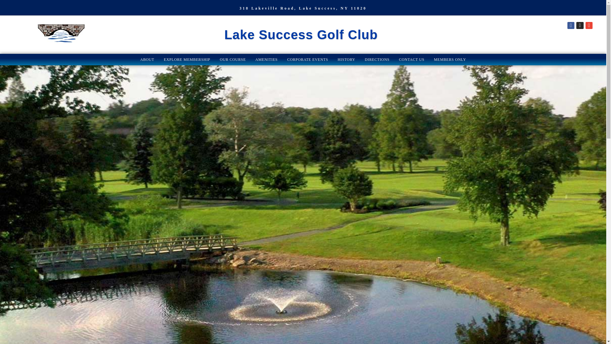 The height and width of the screenshot is (344, 611). What do you see at coordinates (450, 59) in the screenshot?
I see `MEMBERS ONLY` at bounding box center [450, 59].